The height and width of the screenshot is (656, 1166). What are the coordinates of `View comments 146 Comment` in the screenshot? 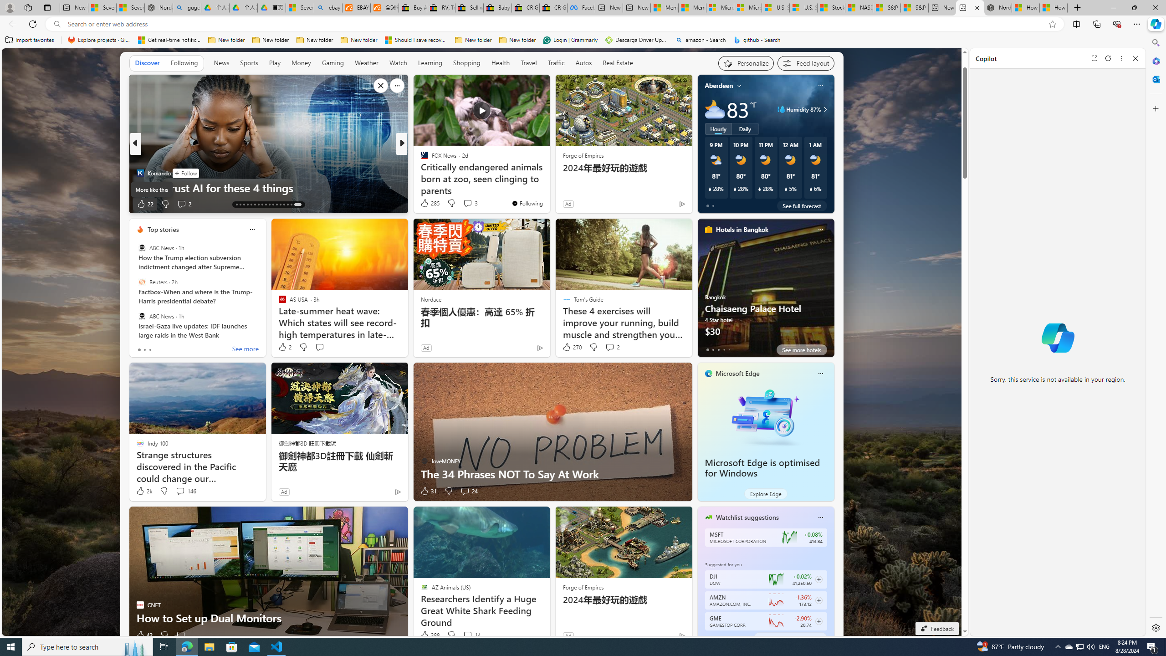 It's located at (185, 491).